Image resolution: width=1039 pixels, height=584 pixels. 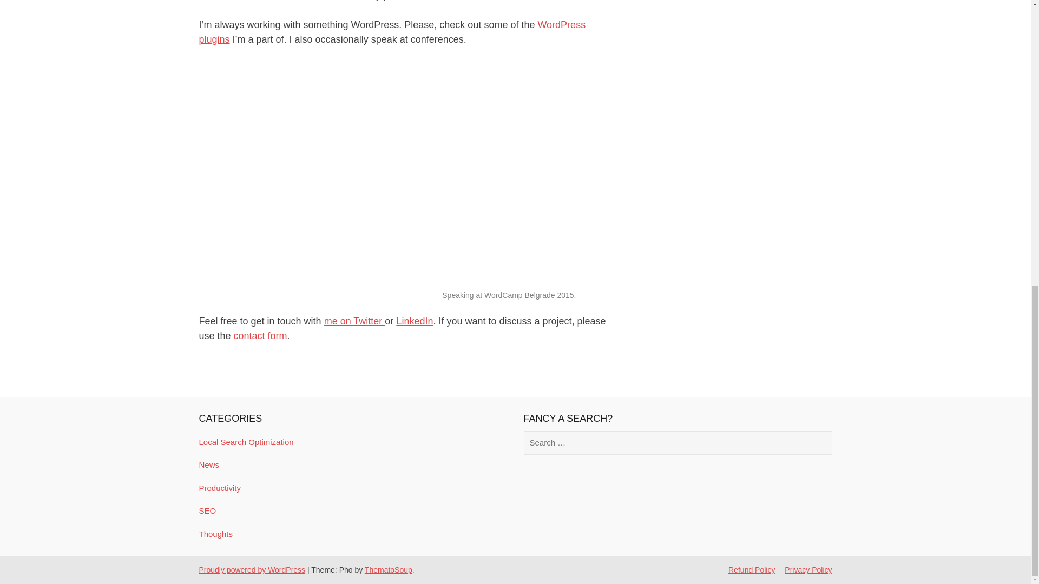 I want to click on ThematoSoup, so click(x=389, y=570).